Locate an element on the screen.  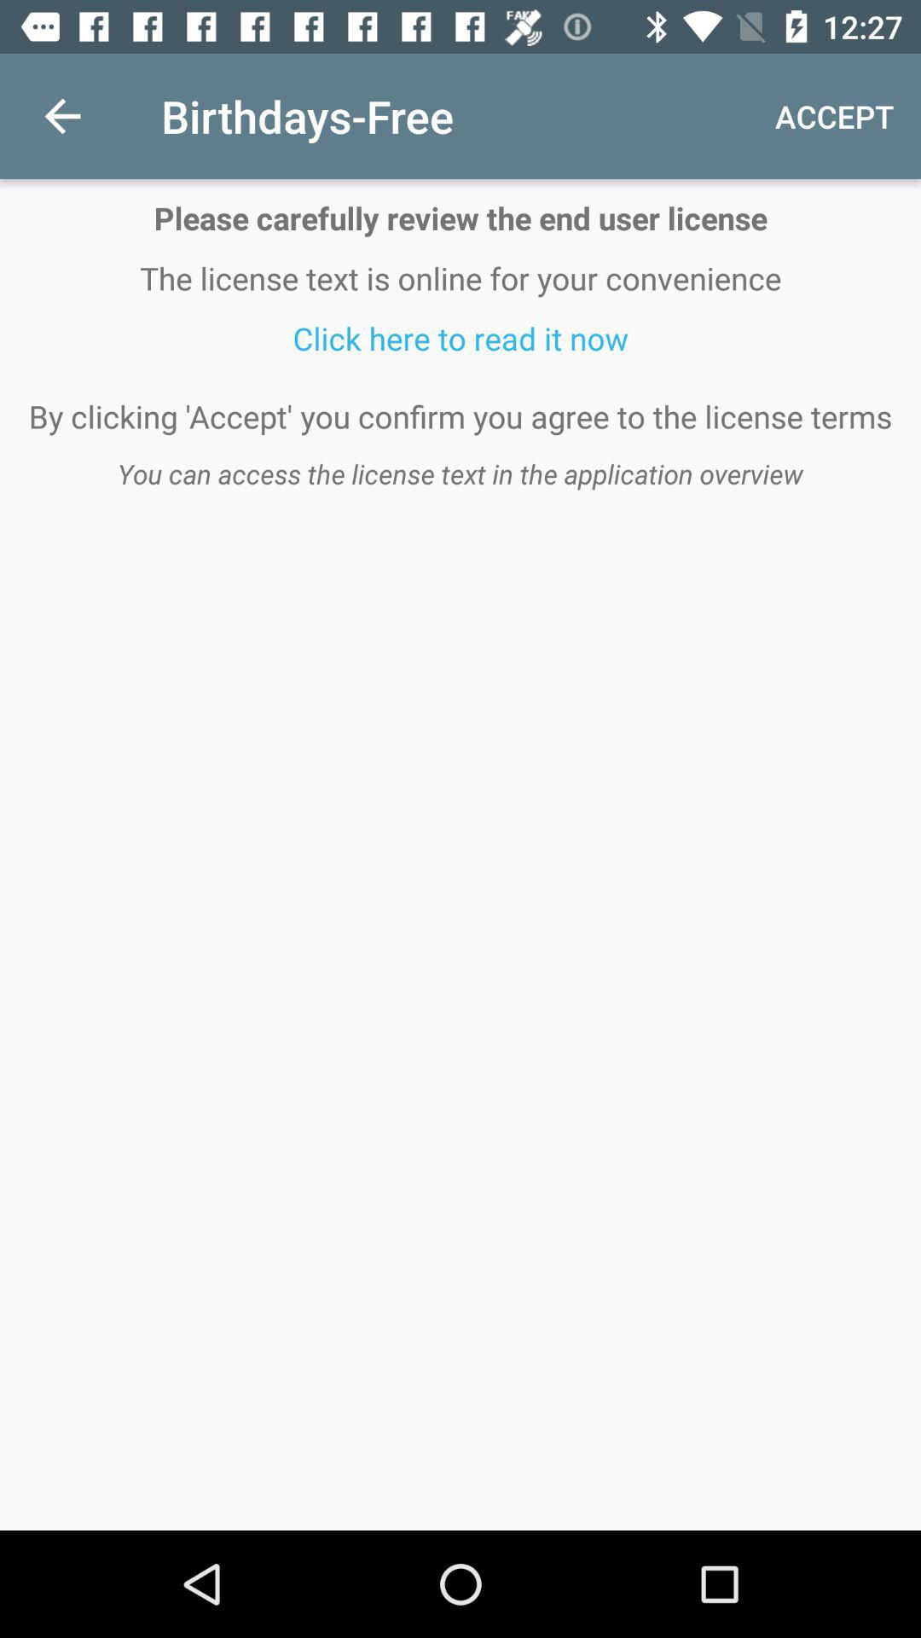
tap the icon above please carefully review item is located at coordinates (62, 116).